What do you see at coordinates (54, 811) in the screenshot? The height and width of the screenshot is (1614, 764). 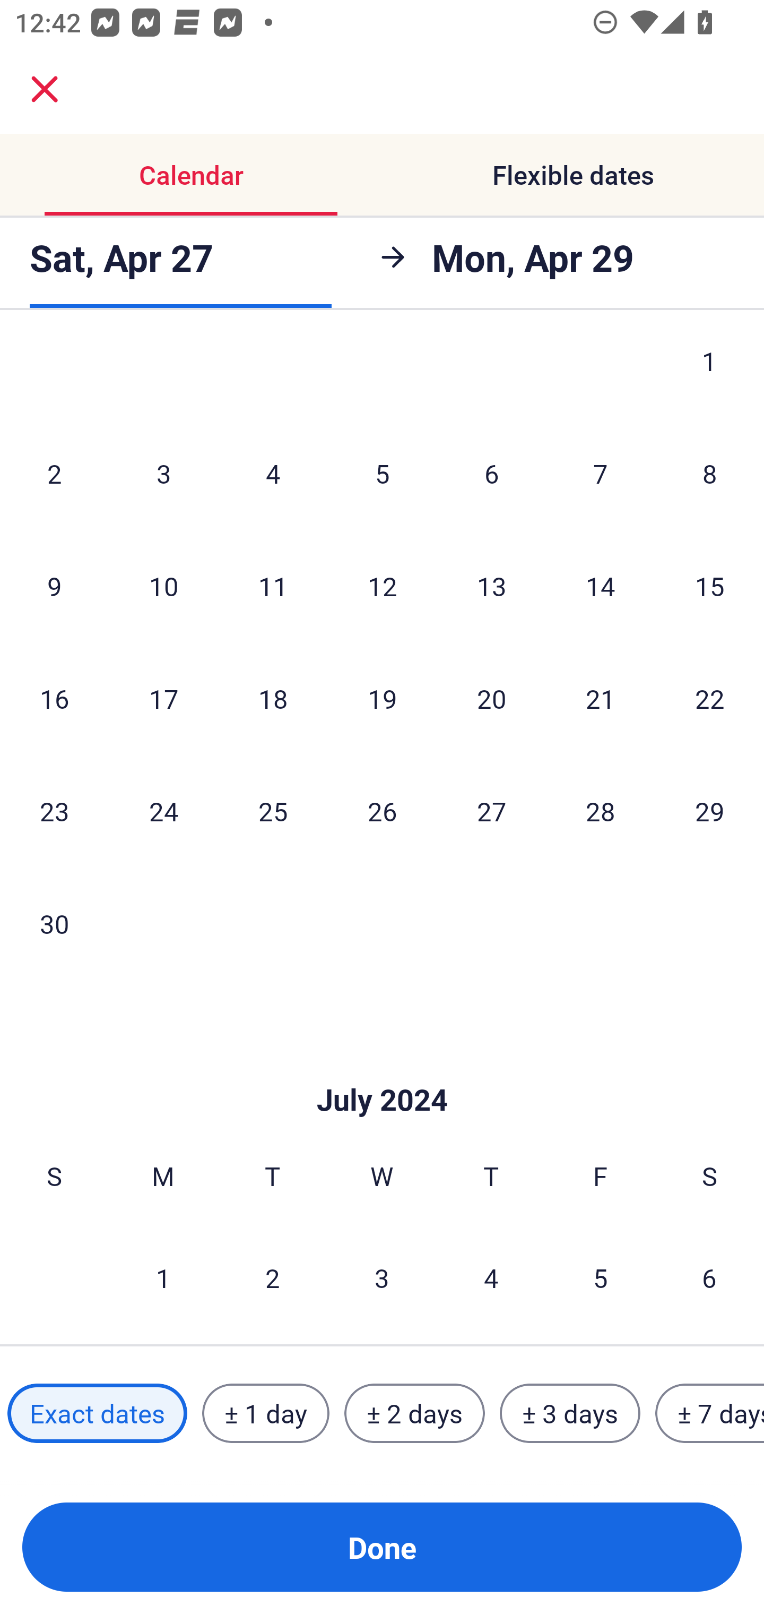 I see `23 Sunday, June 23, 2024` at bounding box center [54, 811].